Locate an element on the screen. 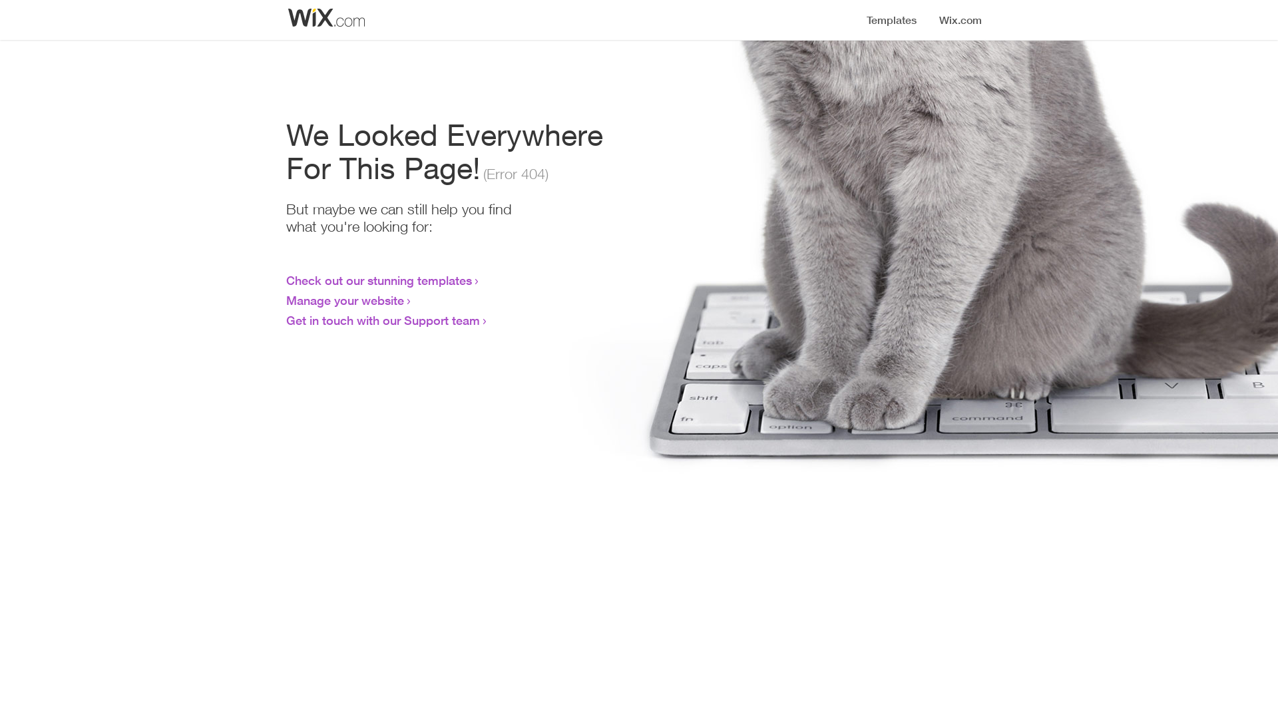  Check out our stunning templates is located at coordinates (379, 280).